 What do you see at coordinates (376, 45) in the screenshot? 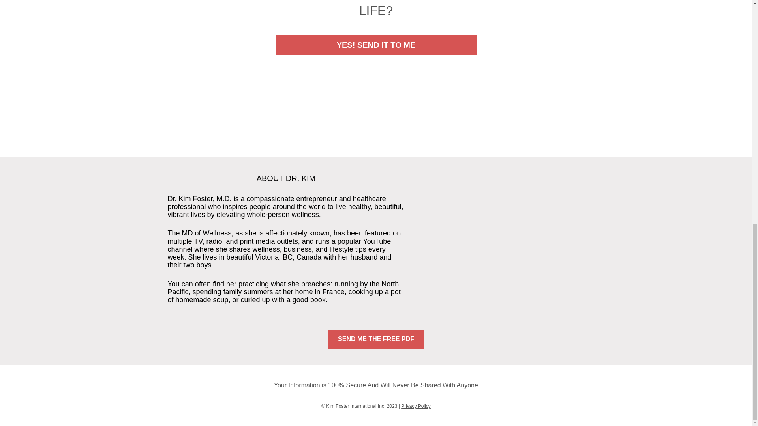
I see `YES! SEND IT TO ME` at bounding box center [376, 45].